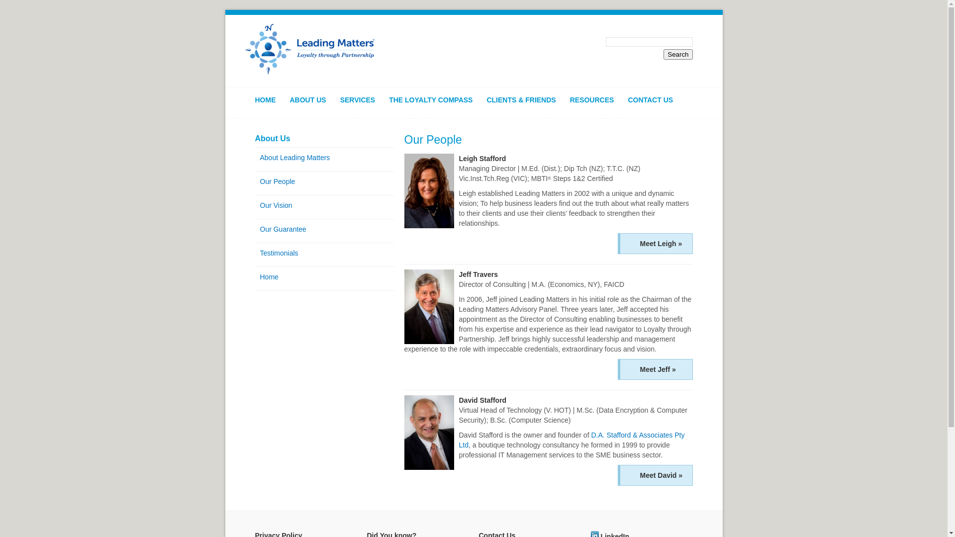  Describe the element at coordinates (436, 105) in the screenshot. I see `THE LOYALTY COMPASS` at that location.